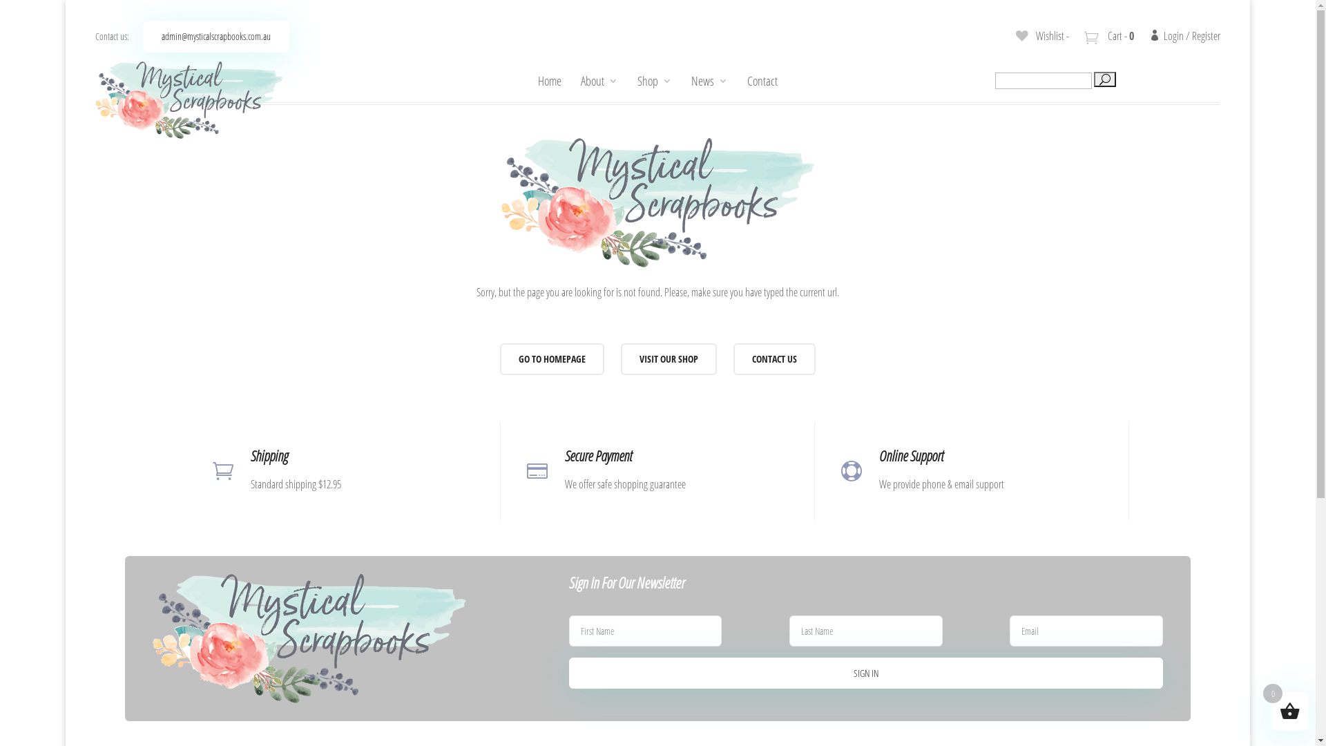 Image resolution: width=1326 pixels, height=746 pixels. I want to click on SIGN IN, so click(866, 673).